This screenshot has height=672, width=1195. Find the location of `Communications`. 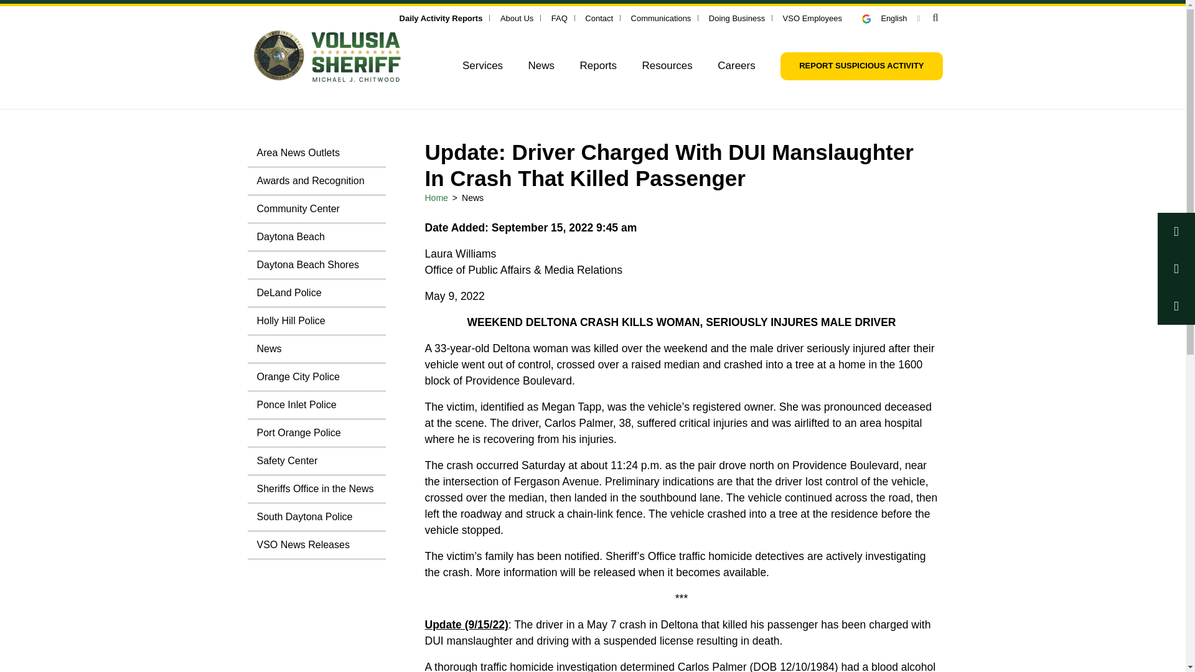

Communications is located at coordinates (661, 17).